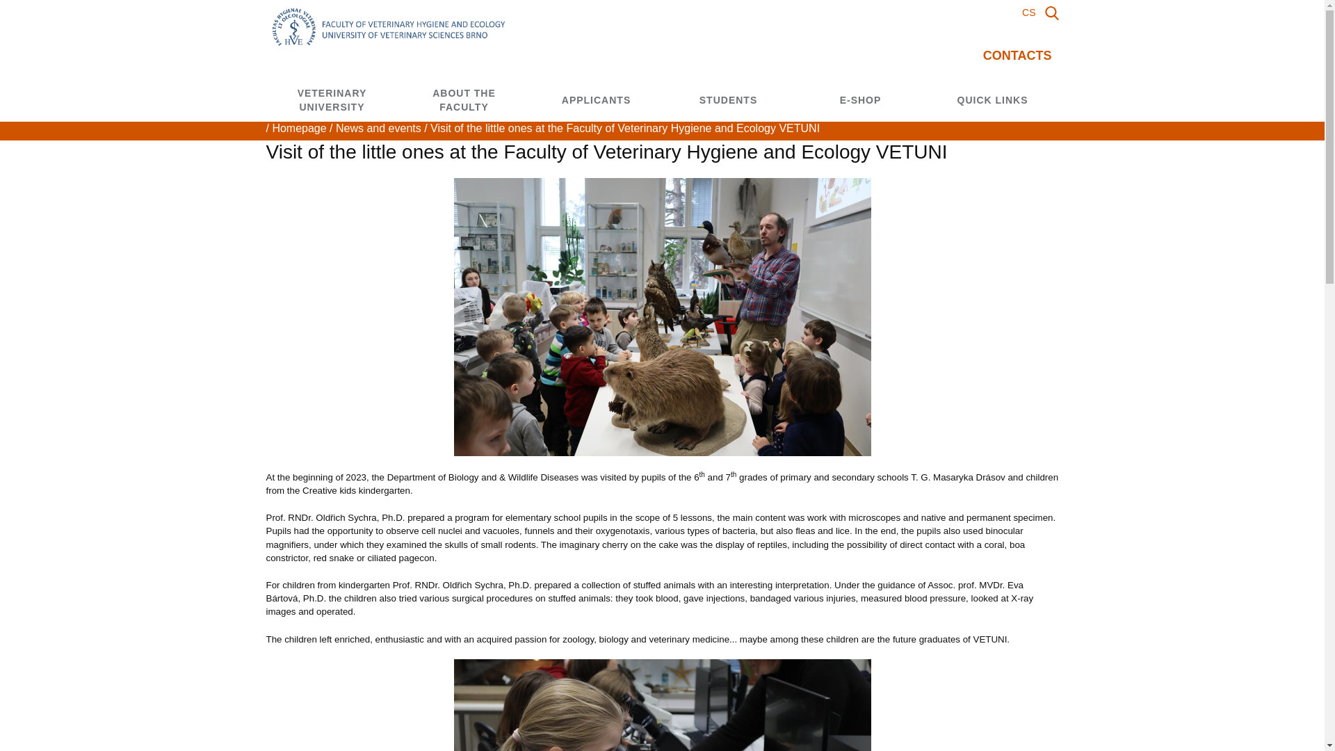 Image resolution: width=1335 pixels, height=751 pixels. What do you see at coordinates (332, 100) in the screenshot?
I see `CS` at bounding box center [332, 100].